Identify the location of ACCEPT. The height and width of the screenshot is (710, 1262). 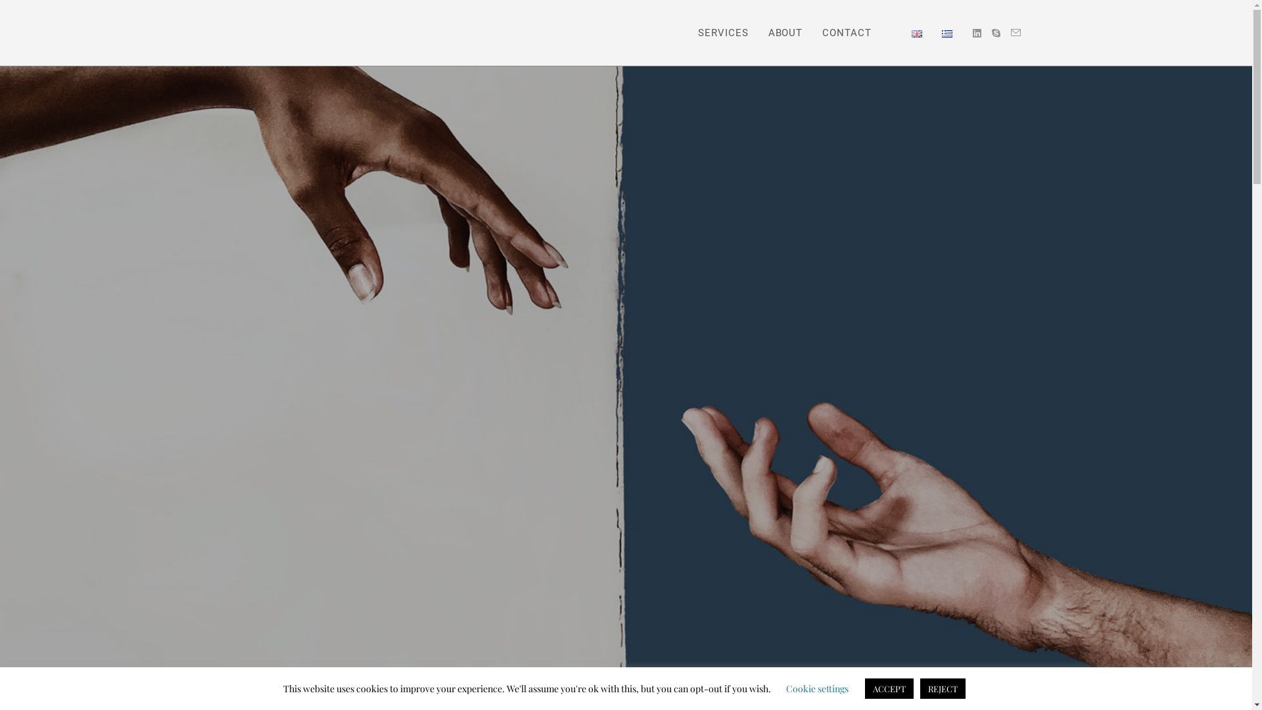
(889, 689).